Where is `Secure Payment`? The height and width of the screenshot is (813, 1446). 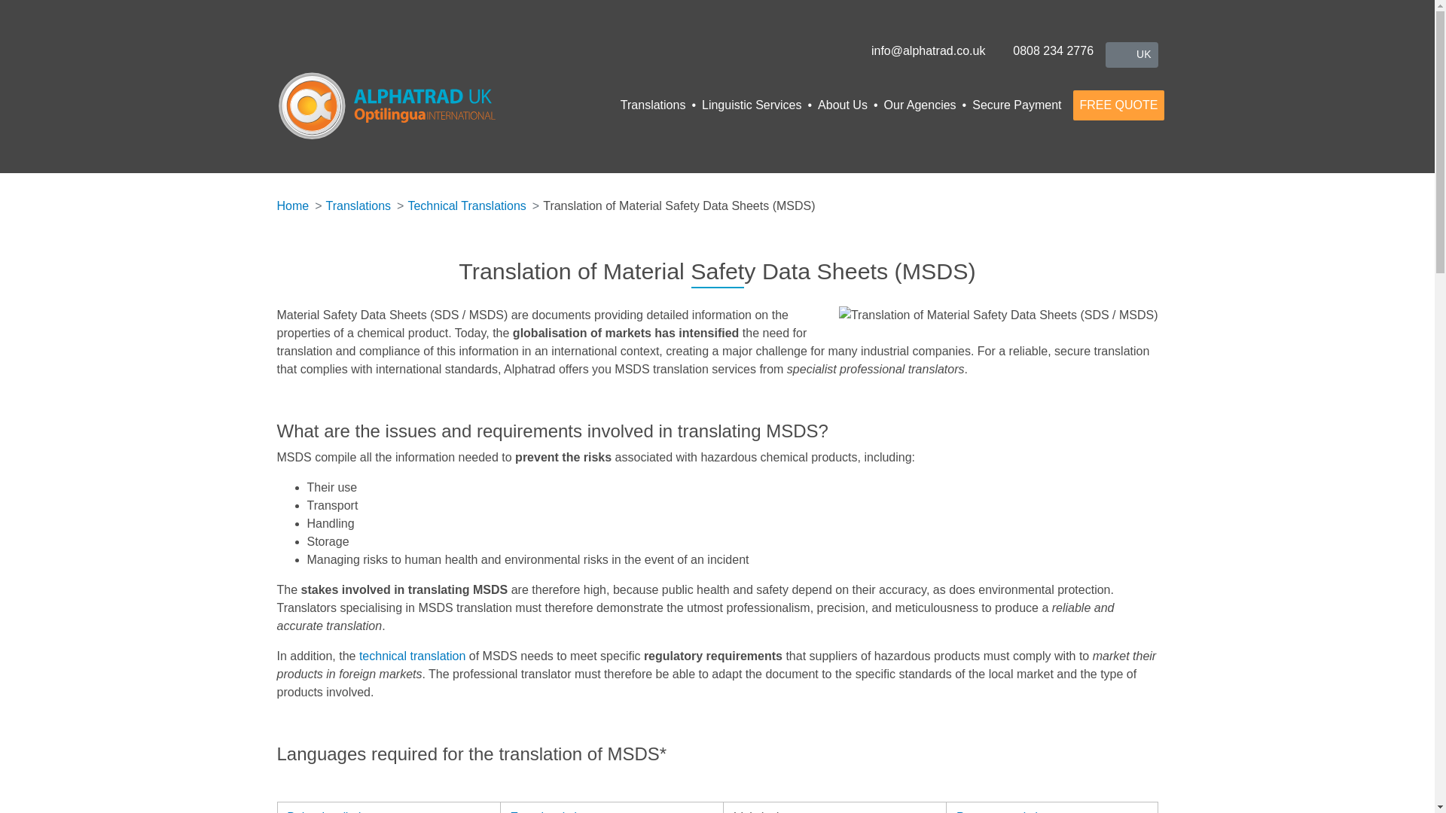
Secure Payment is located at coordinates (1014, 105).